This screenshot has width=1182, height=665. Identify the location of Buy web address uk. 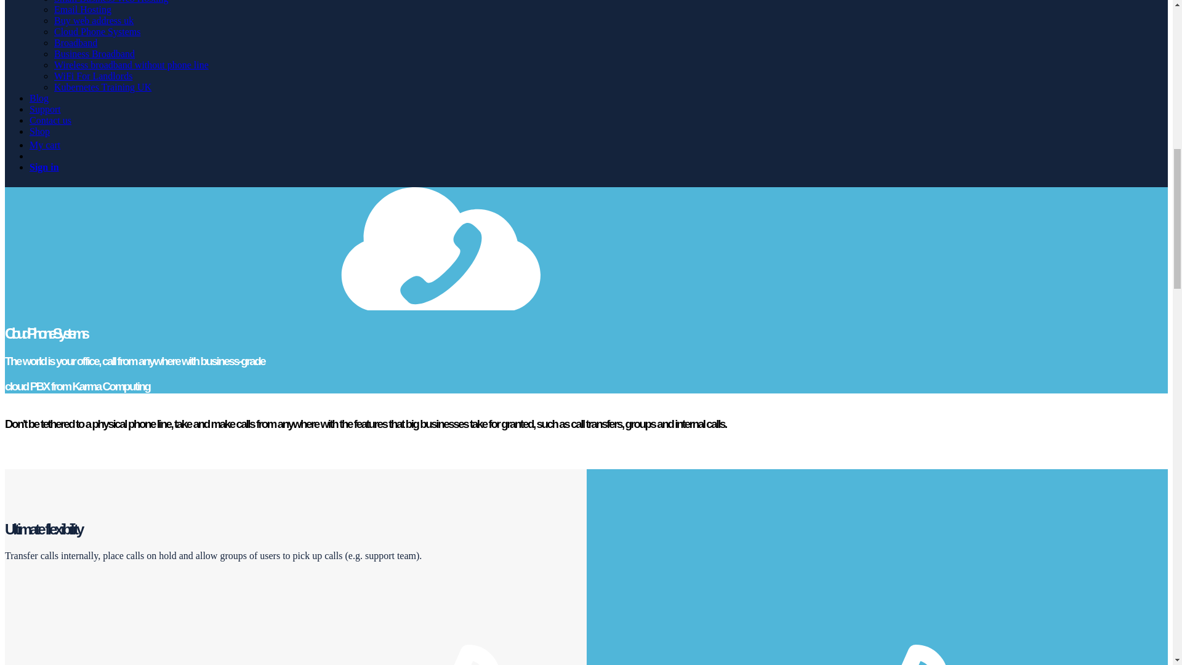
(94, 20).